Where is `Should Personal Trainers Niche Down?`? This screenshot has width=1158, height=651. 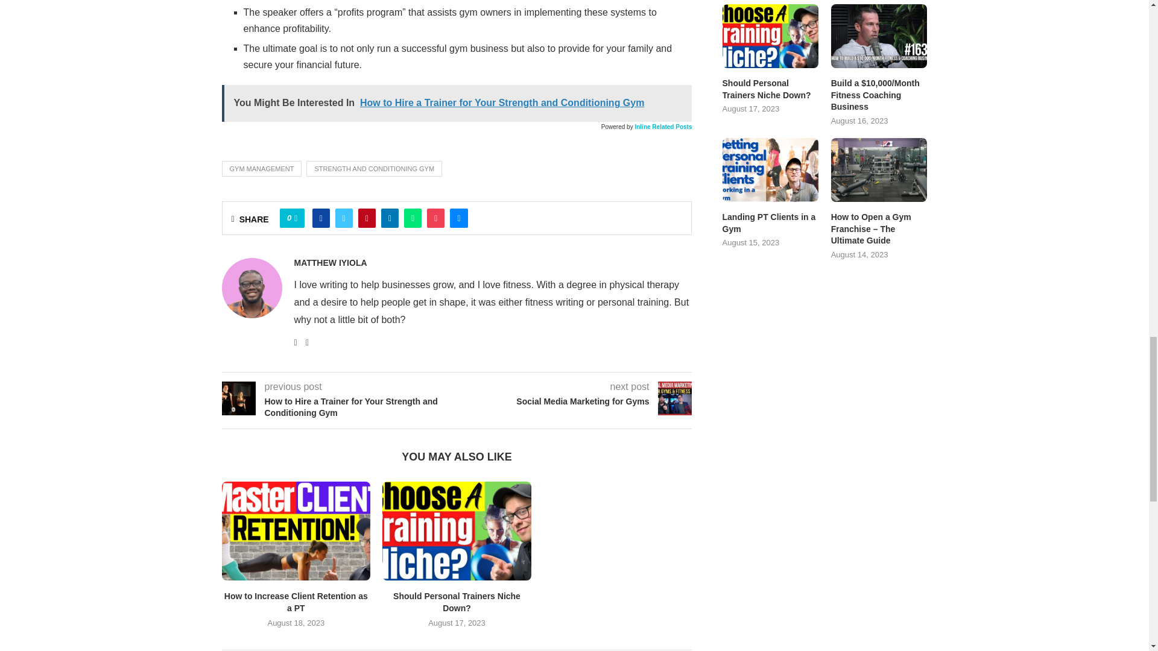
Should Personal Trainers Niche Down? is located at coordinates (457, 531).